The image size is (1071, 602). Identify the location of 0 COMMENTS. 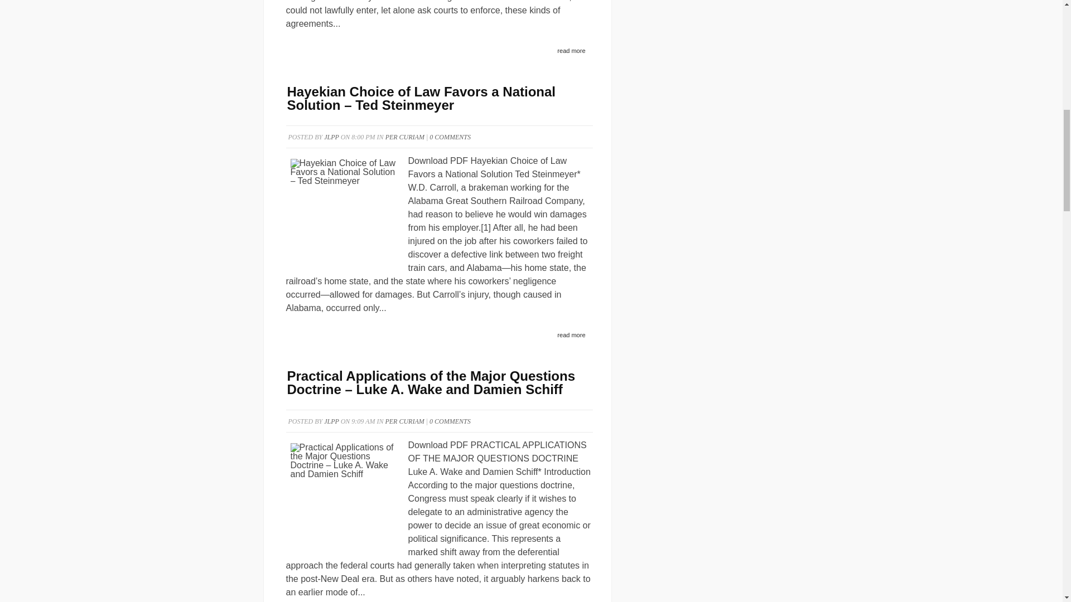
(450, 137).